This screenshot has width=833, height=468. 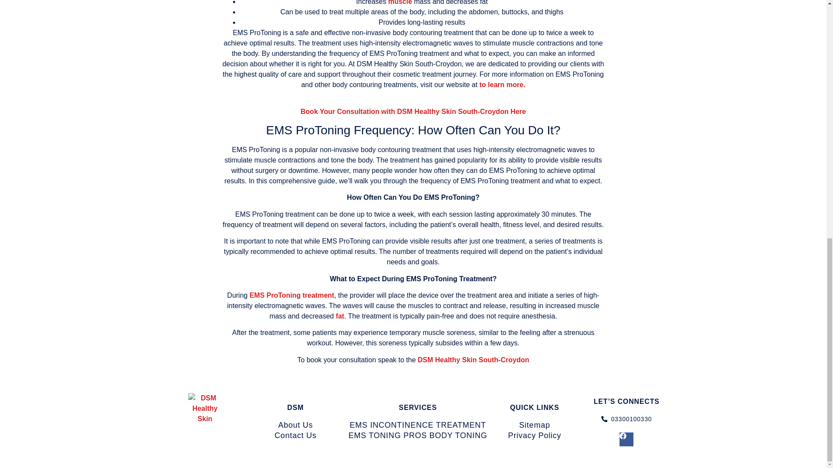 I want to click on 03300100330, so click(x=626, y=419).